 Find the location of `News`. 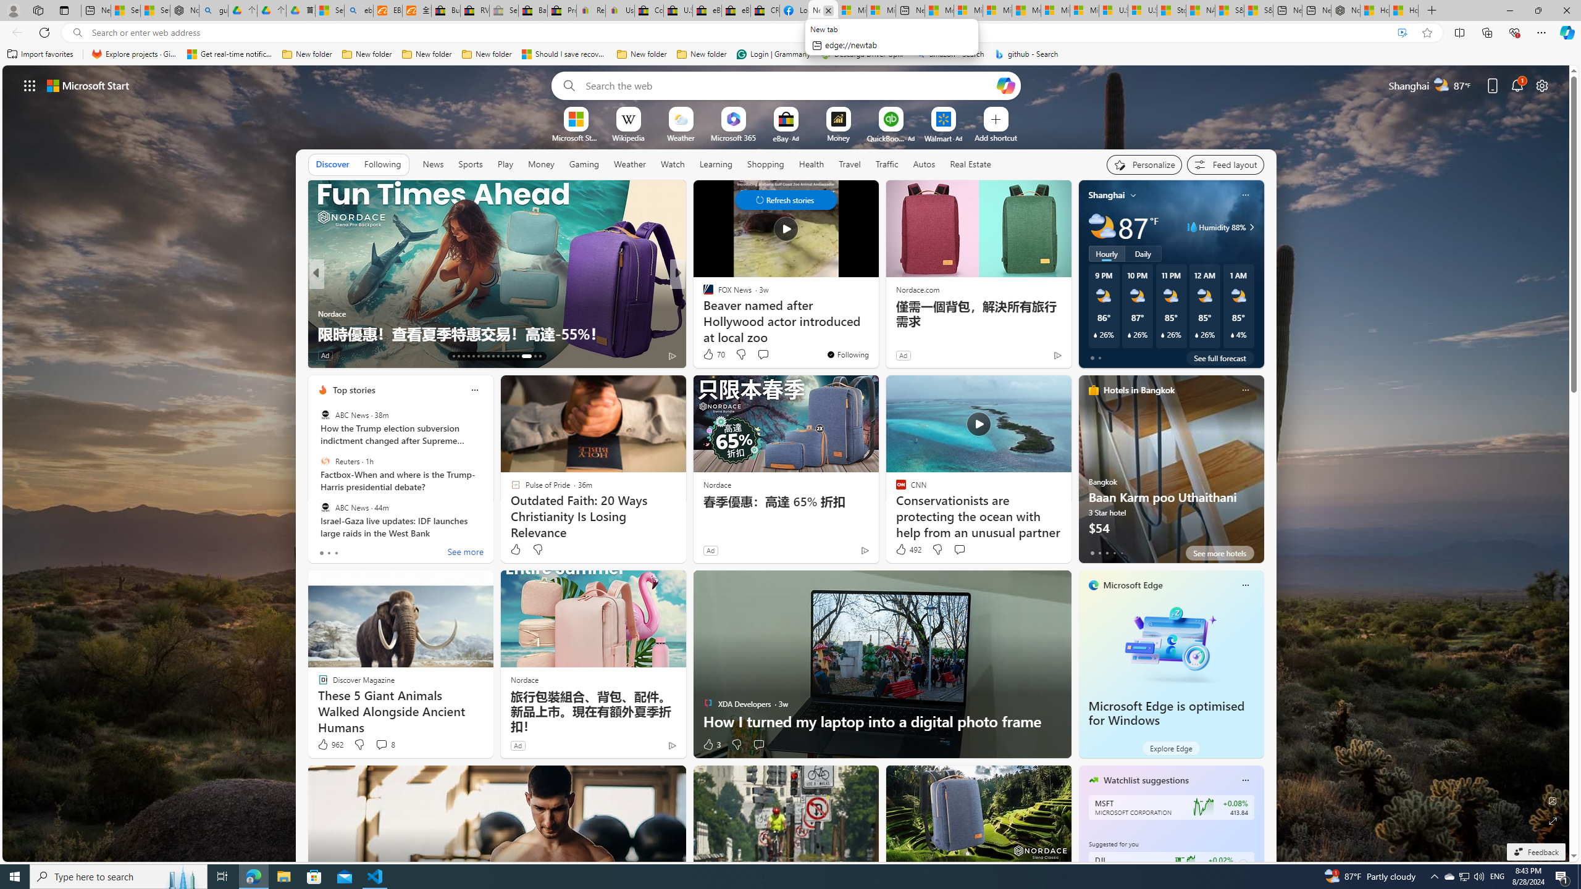

News is located at coordinates (433, 164).